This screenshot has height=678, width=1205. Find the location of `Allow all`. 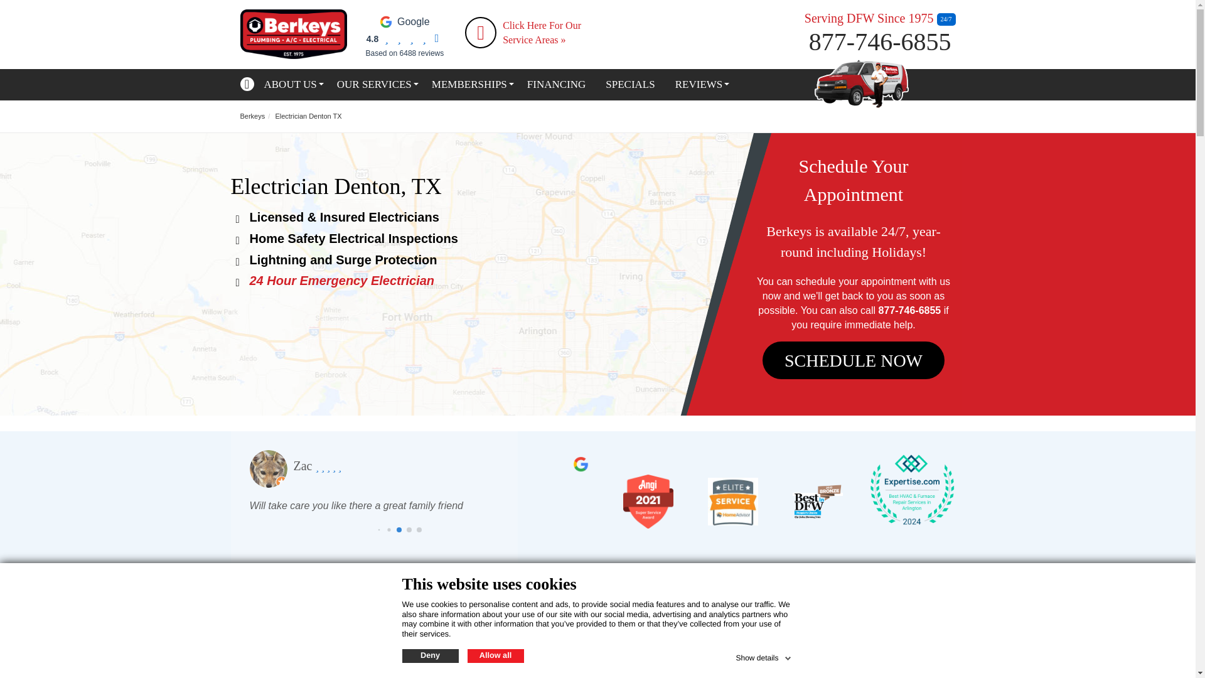

Allow all is located at coordinates (495, 655).